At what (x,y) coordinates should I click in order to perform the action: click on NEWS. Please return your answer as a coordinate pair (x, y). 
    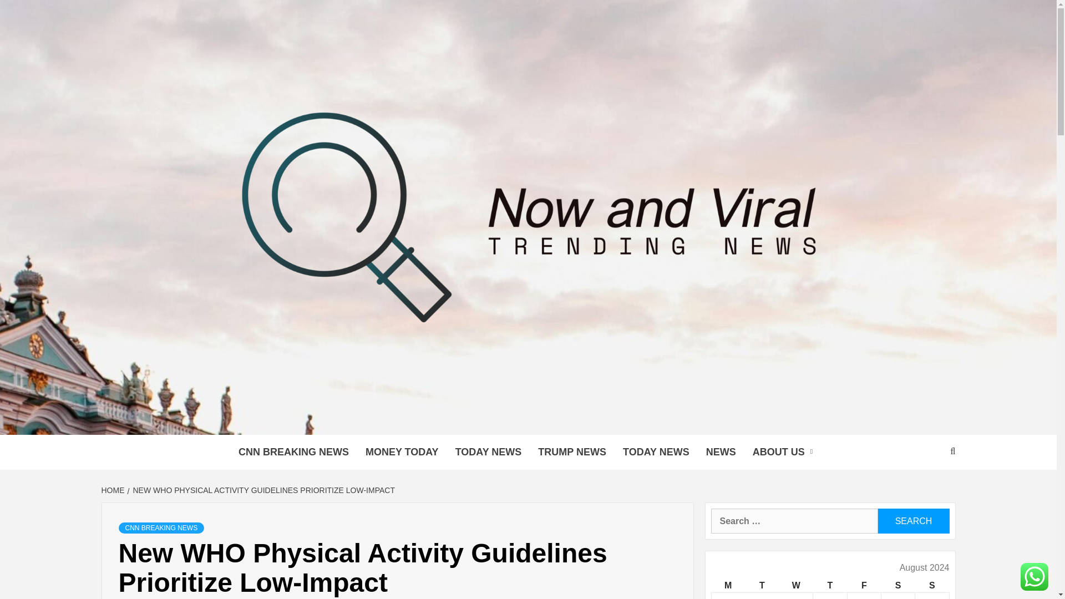
    Looking at the image, I should click on (721, 452).